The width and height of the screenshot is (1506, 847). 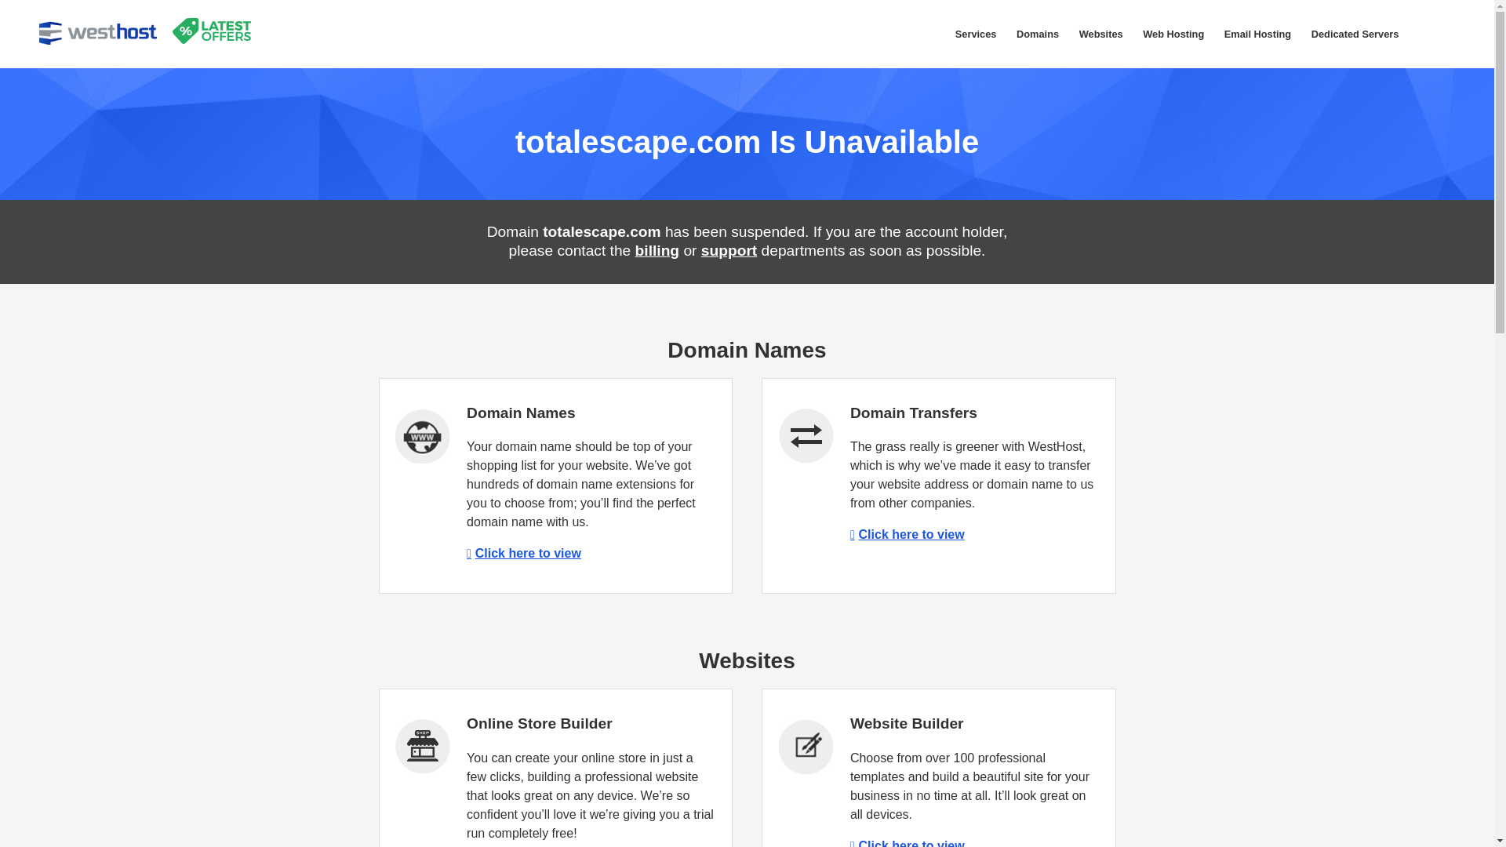 What do you see at coordinates (908, 534) in the screenshot?
I see `Click here to view` at bounding box center [908, 534].